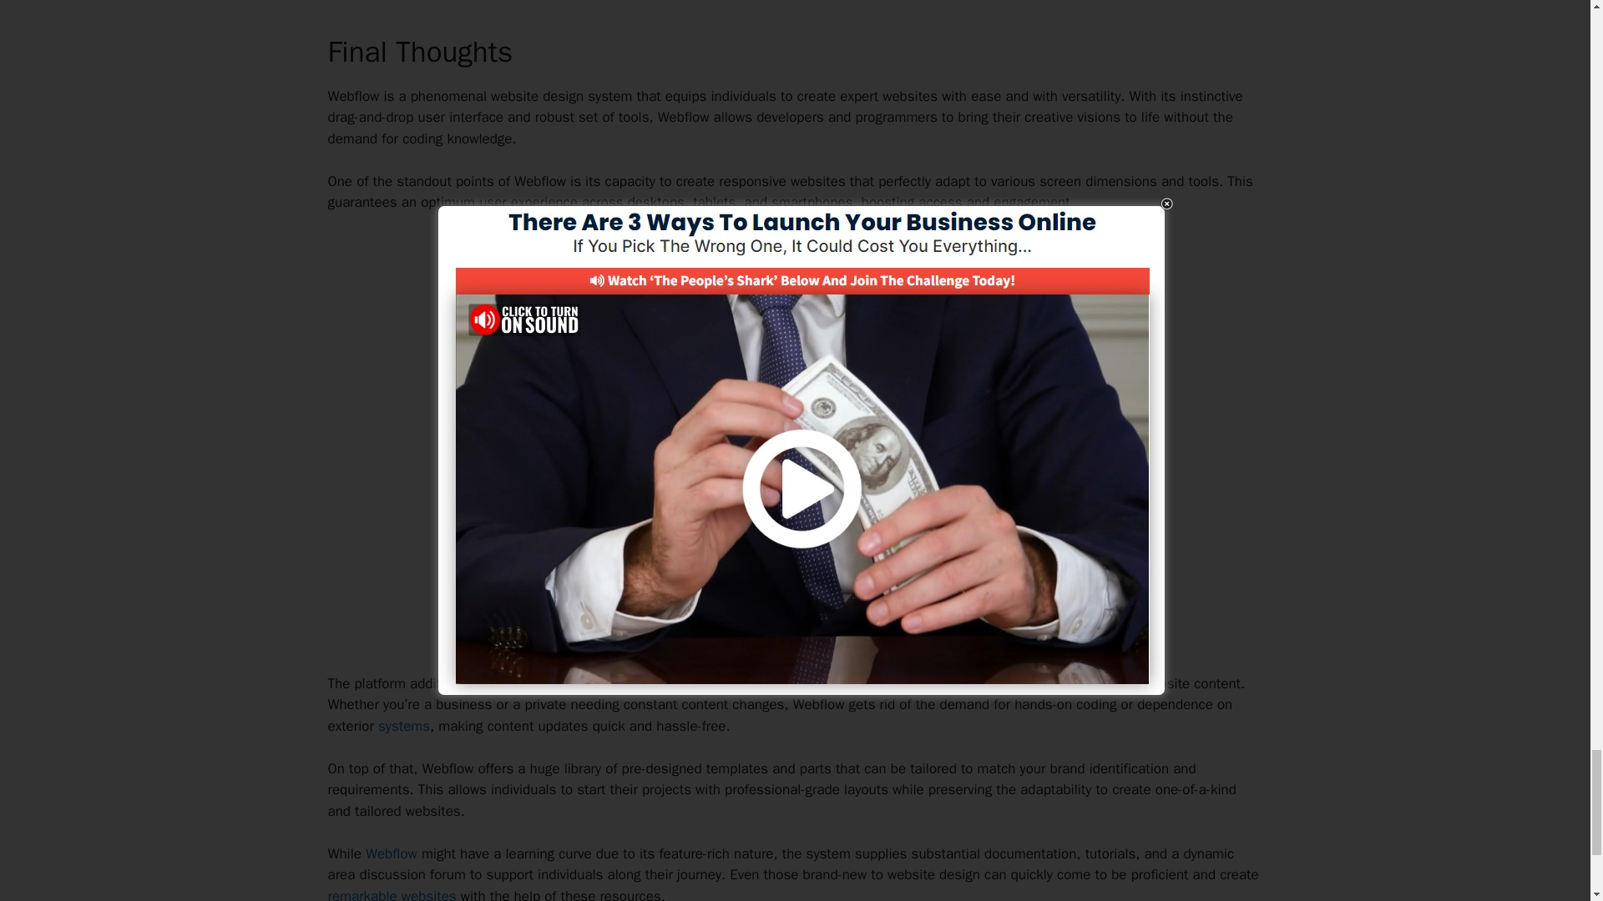 Image resolution: width=1603 pixels, height=901 pixels. I want to click on Webflow, so click(391, 853).